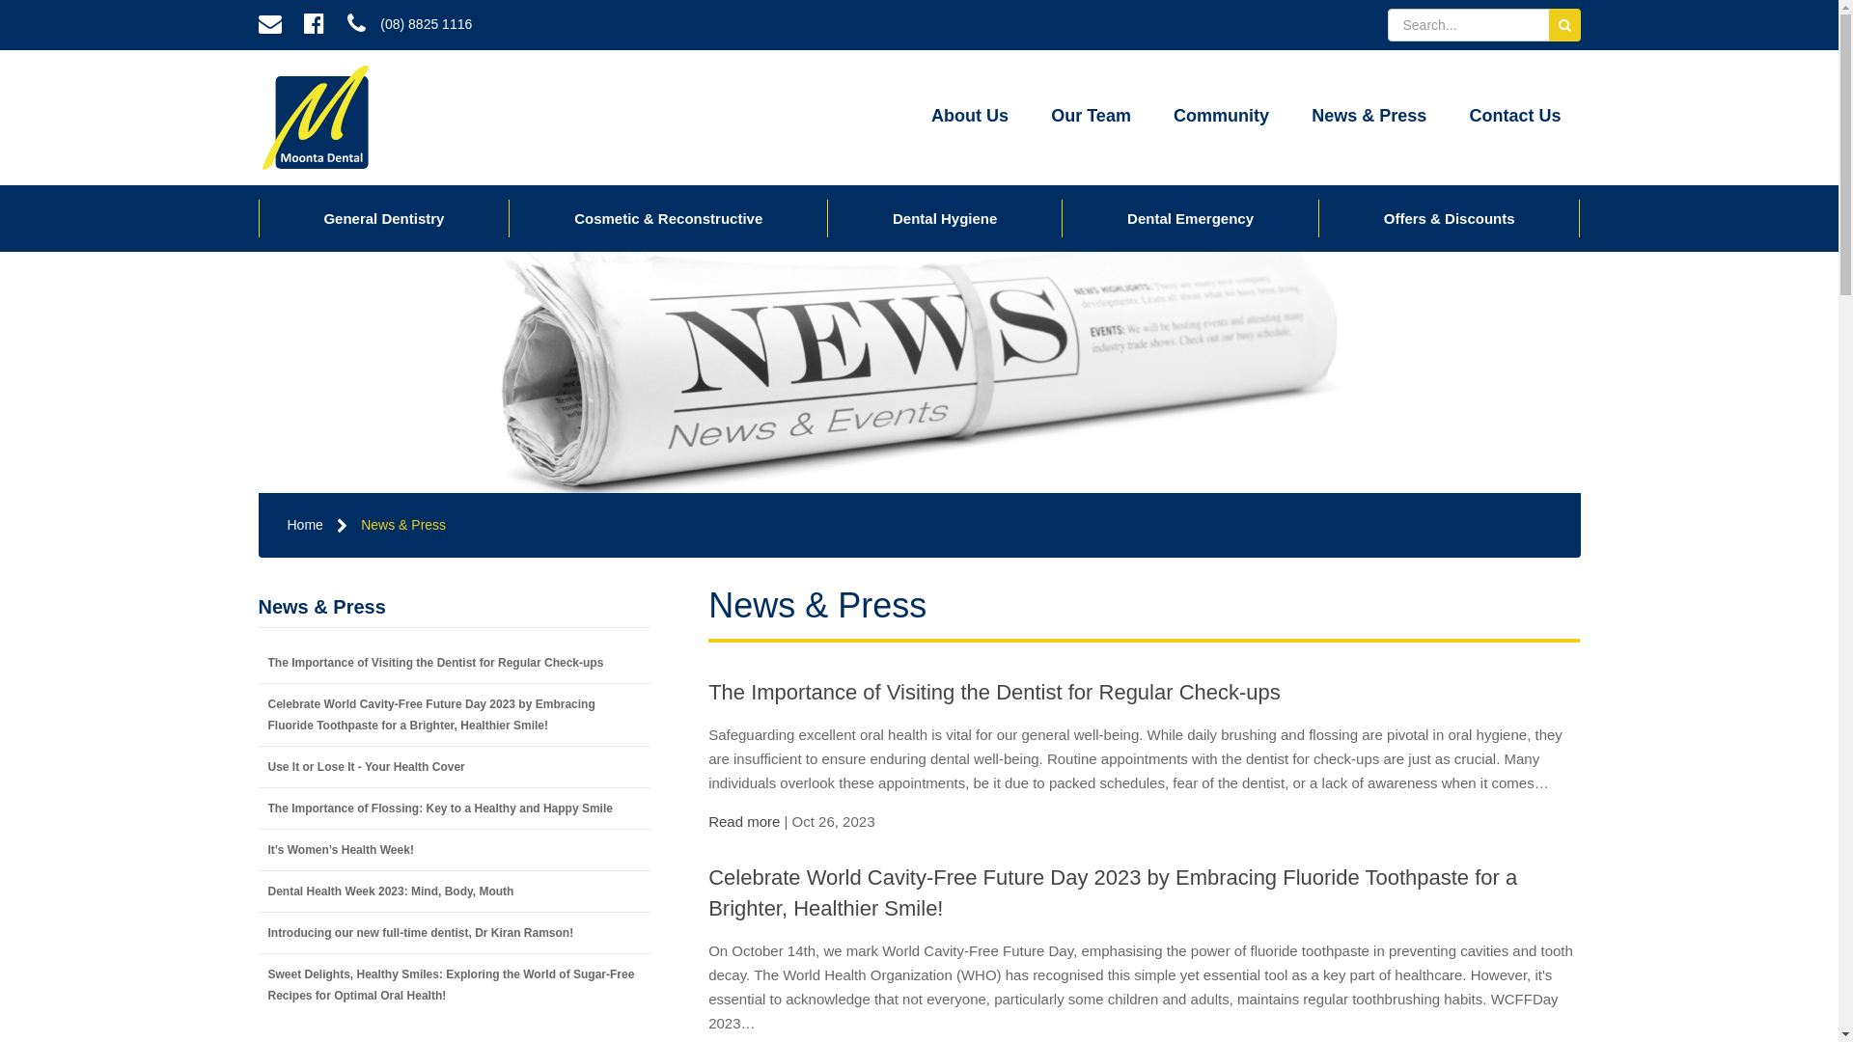 Image resolution: width=1853 pixels, height=1042 pixels. What do you see at coordinates (994, 693) in the screenshot?
I see `The Importance of Visiting the Dentist for Regular Check-ups` at bounding box center [994, 693].